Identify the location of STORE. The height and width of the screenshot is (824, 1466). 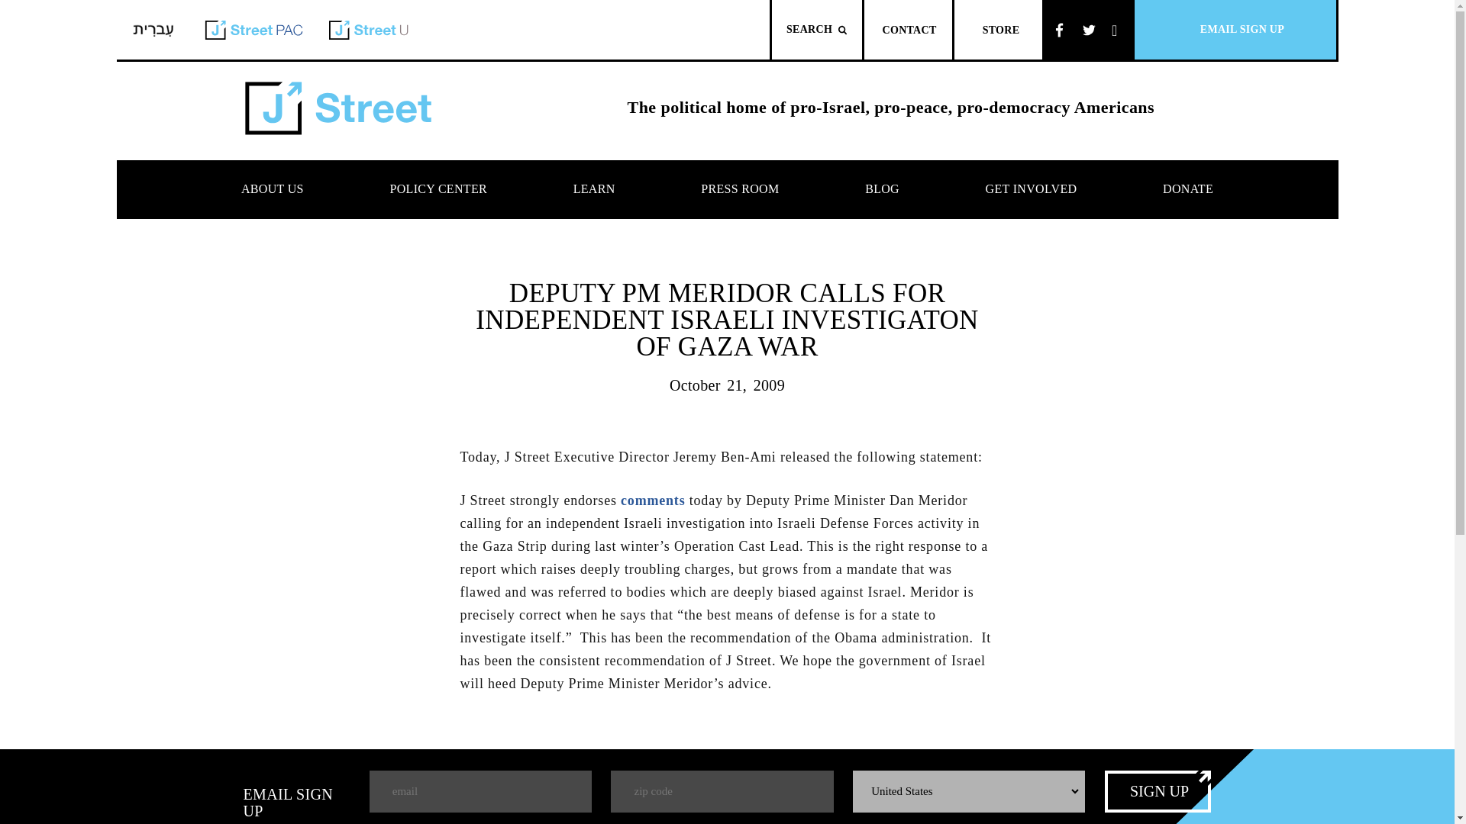
(998, 29).